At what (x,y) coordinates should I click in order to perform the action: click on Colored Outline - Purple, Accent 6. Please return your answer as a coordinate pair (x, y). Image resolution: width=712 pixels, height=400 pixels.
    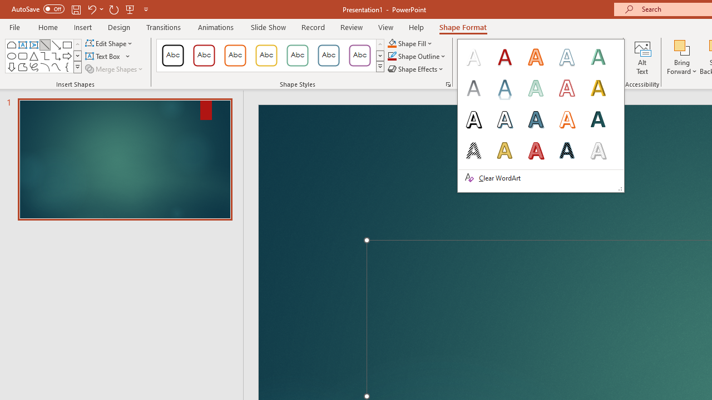
    Looking at the image, I should click on (359, 56).